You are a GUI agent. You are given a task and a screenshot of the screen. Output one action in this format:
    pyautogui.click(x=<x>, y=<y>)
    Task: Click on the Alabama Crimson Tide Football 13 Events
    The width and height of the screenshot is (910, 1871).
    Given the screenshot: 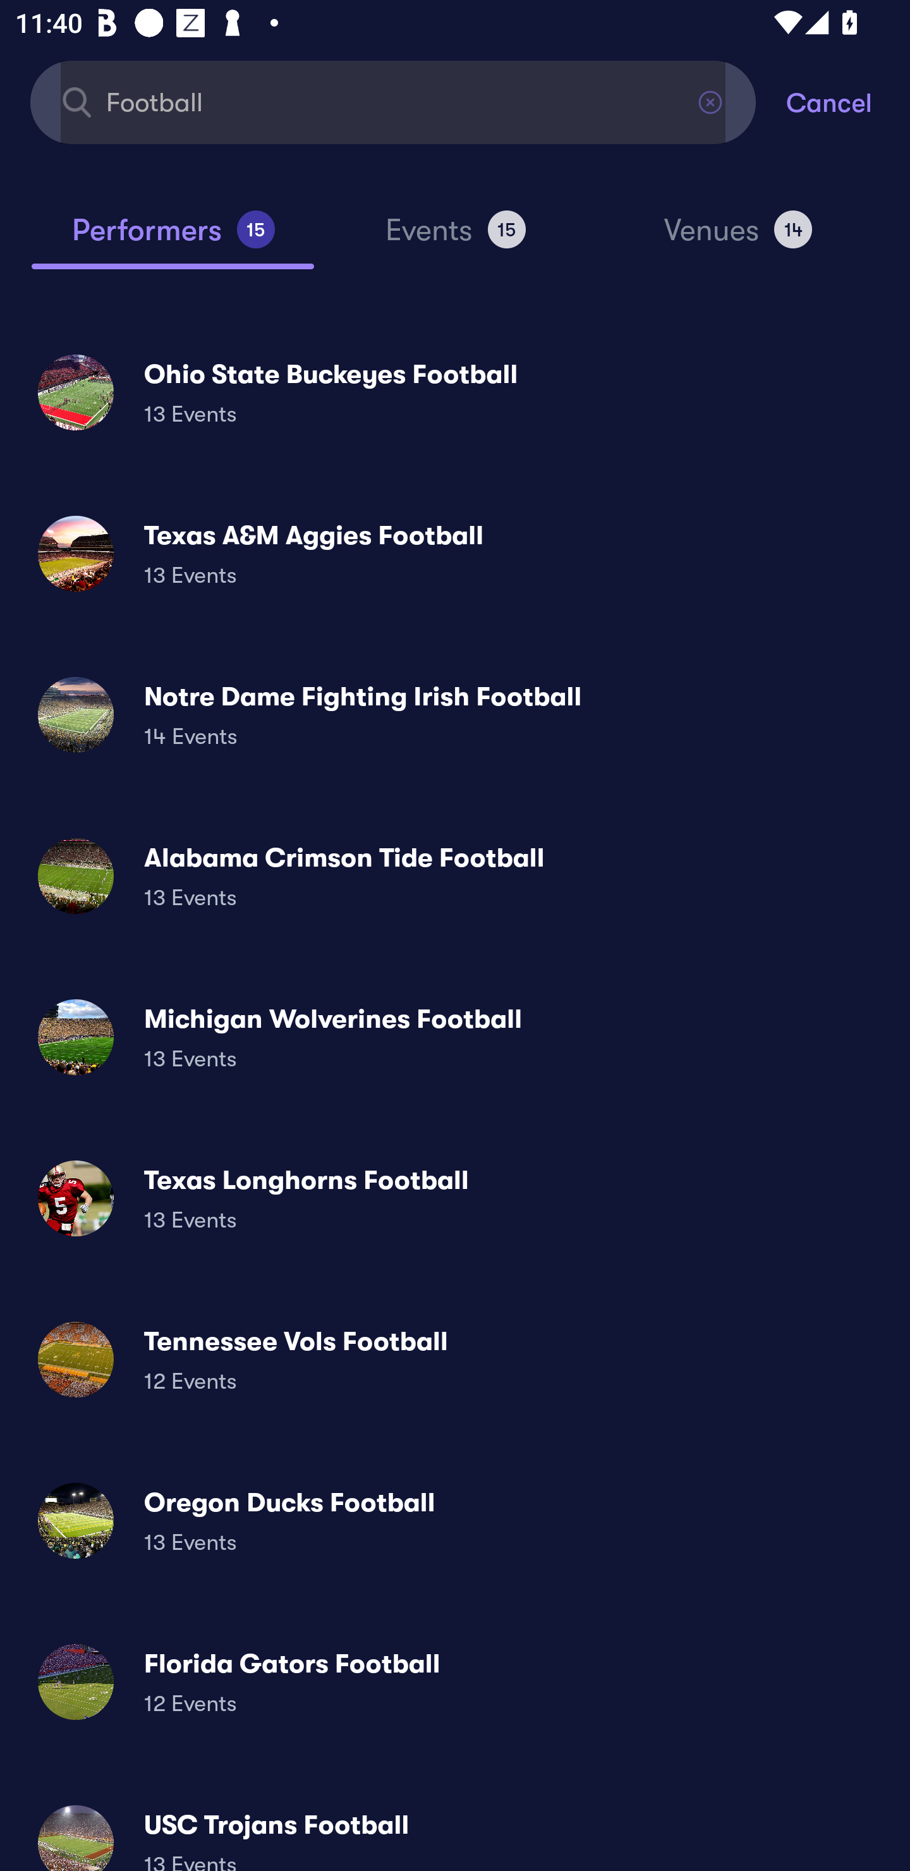 What is the action you would take?
    pyautogui.click(x=455, y=876)
    